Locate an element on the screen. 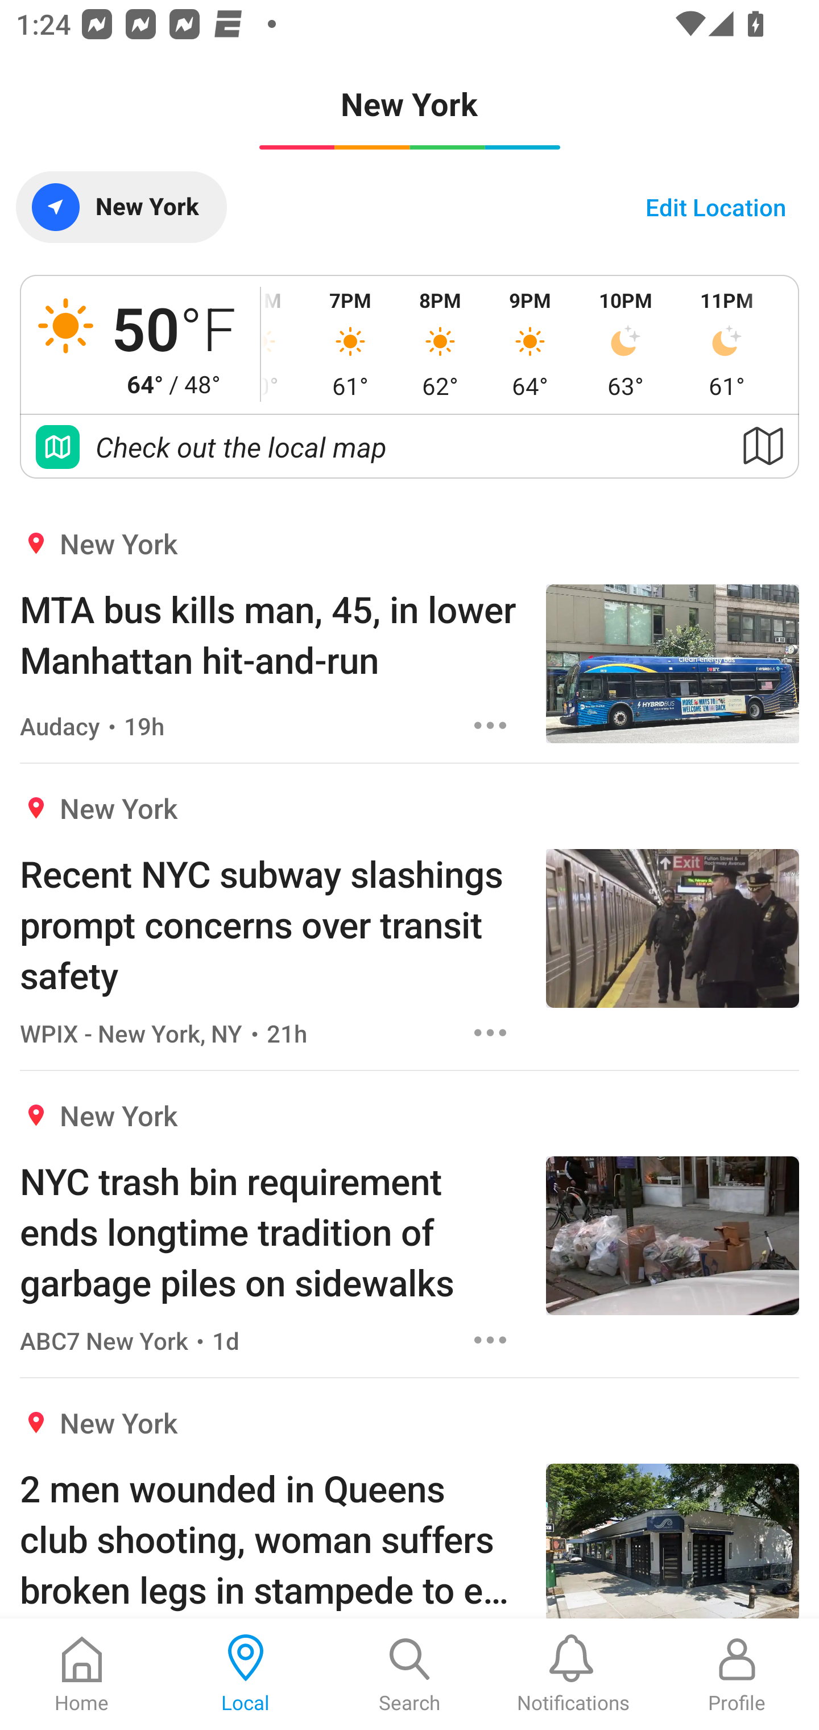  Profile is located at coordinates (737, 1674).